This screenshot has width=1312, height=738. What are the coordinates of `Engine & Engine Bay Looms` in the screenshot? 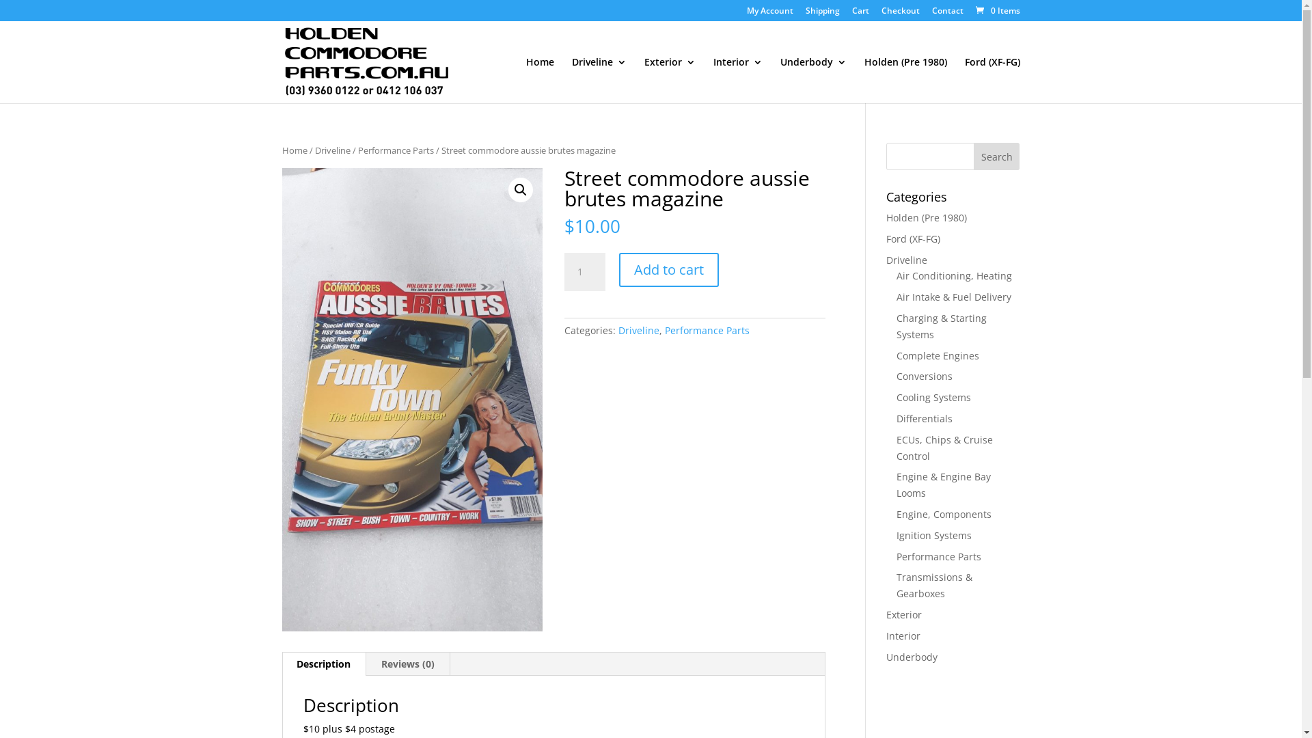 It's located at (944, 485).